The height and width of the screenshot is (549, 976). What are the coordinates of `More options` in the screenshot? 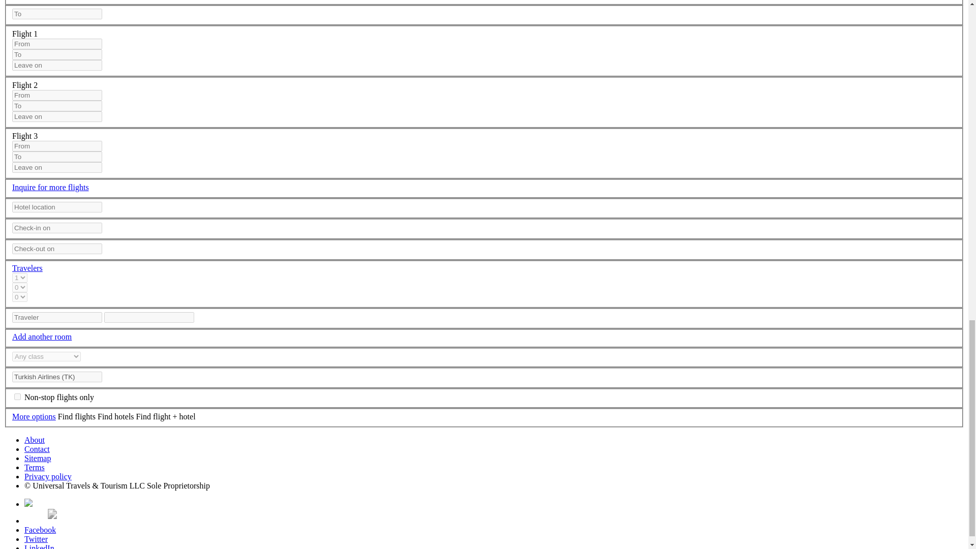 It's located at (34, 417).